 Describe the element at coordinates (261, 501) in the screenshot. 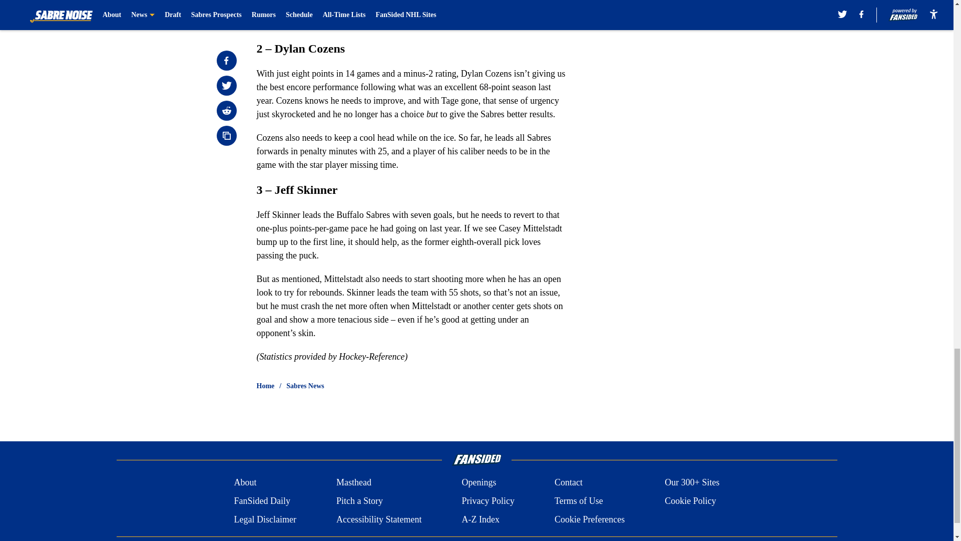

I see `FanSided Daily` at that location.